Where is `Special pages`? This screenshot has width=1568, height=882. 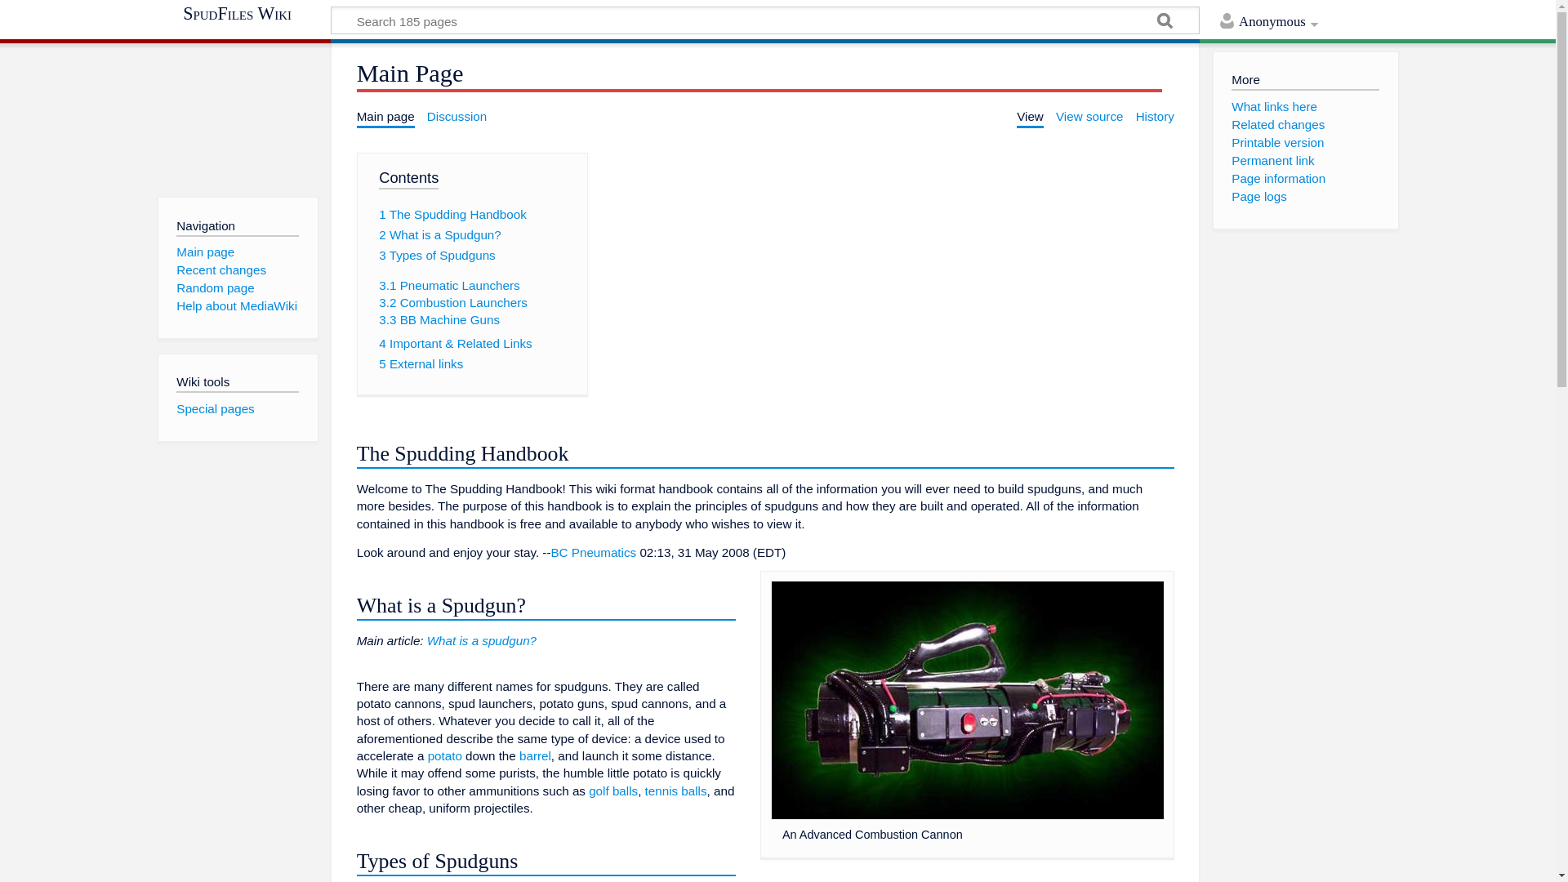
Special pages is located at coordinates (215, 408).